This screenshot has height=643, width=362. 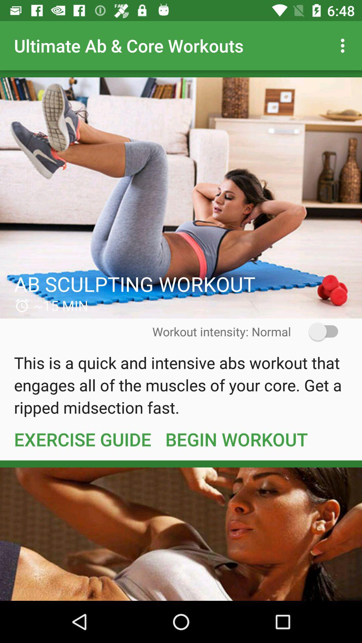 I want to click on choose icon next to the begin workout icon, so click(x=82, y=439).